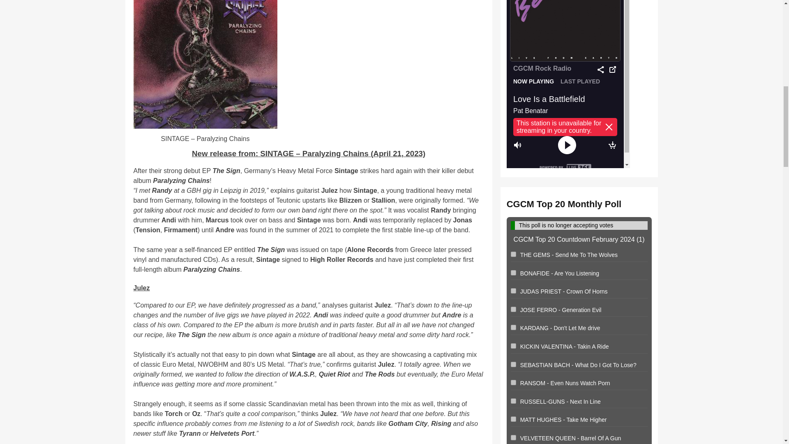 The image size is (789, 444). Describe the element at coordinates (513, 272) in the screenshot. I see `685` at that location.